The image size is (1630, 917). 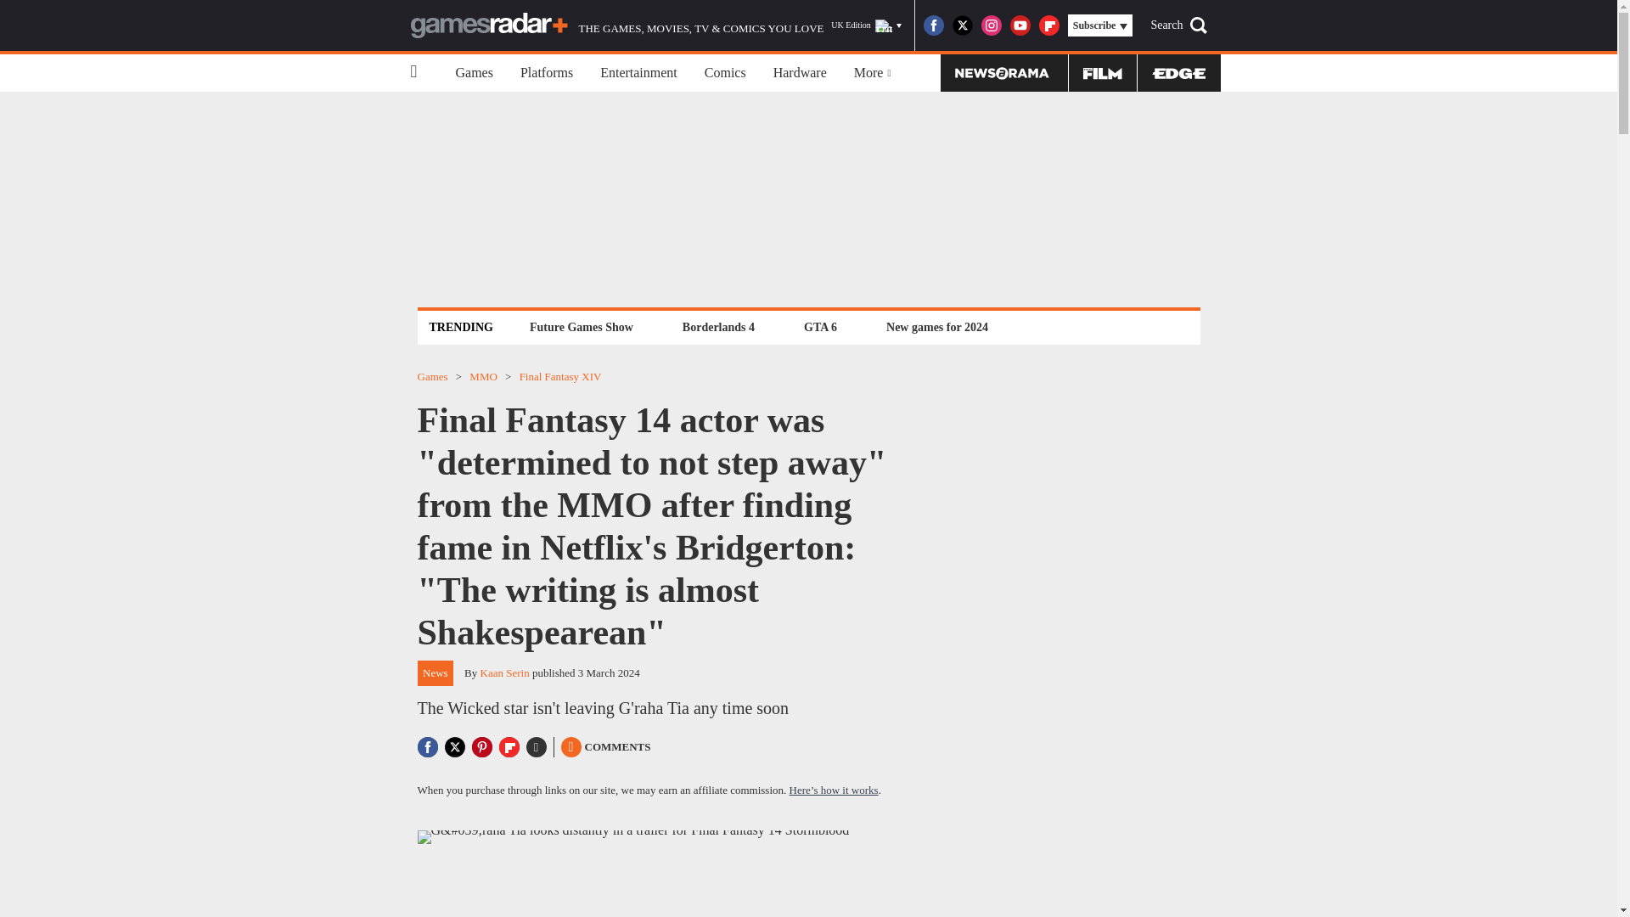 What do you see at coordinates (638, 73) in the screenshot?
I see `Entertainment` at bounding box center [638, 73].